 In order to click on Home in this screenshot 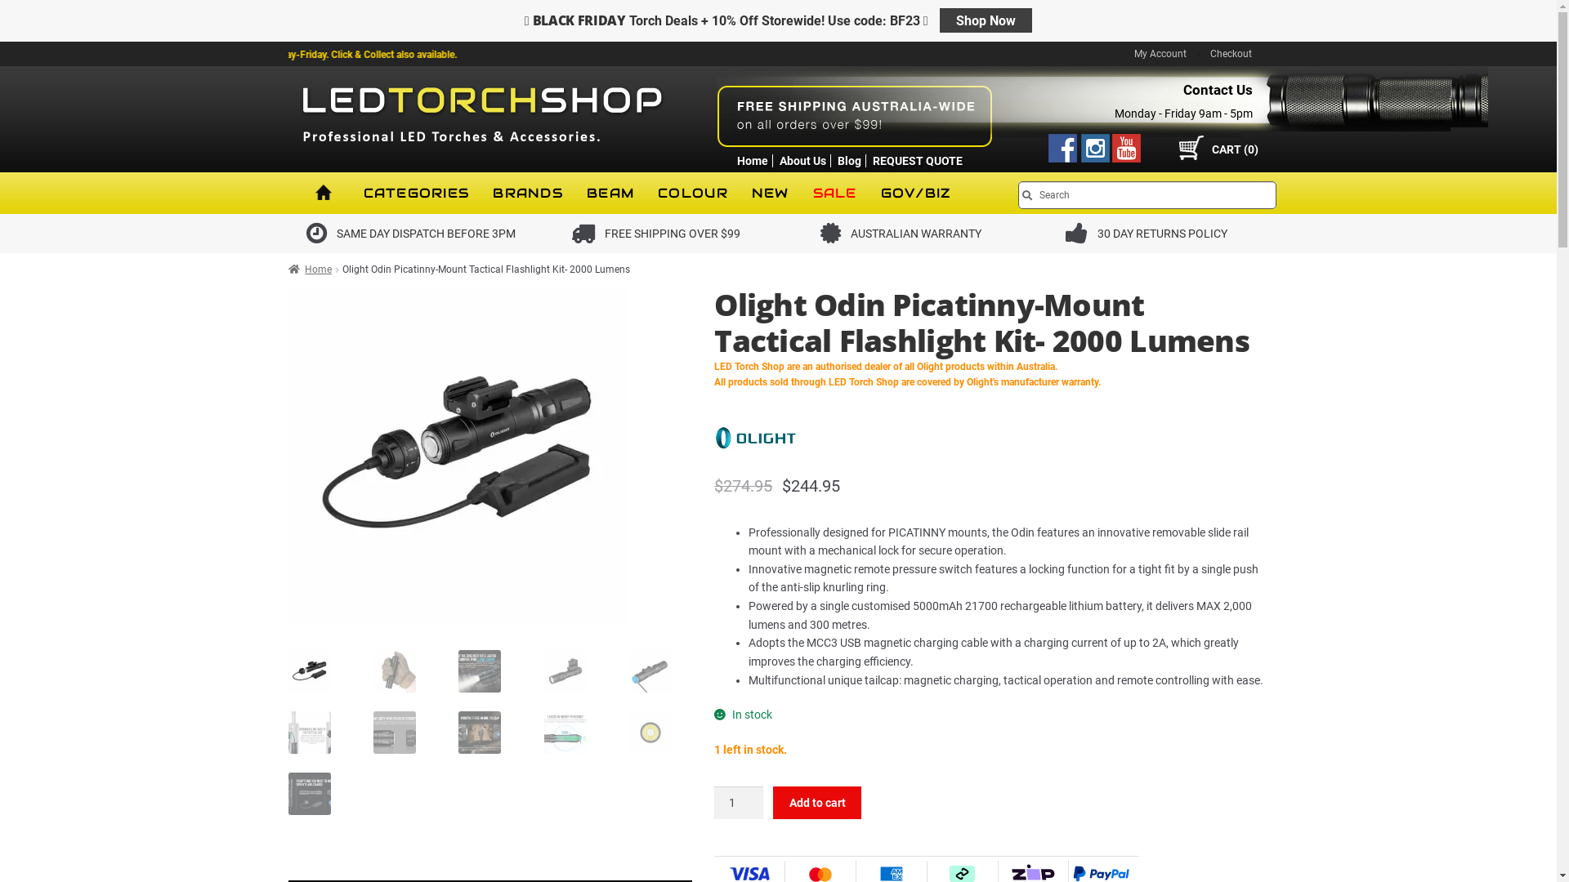, I will do `click(310, 269)`.